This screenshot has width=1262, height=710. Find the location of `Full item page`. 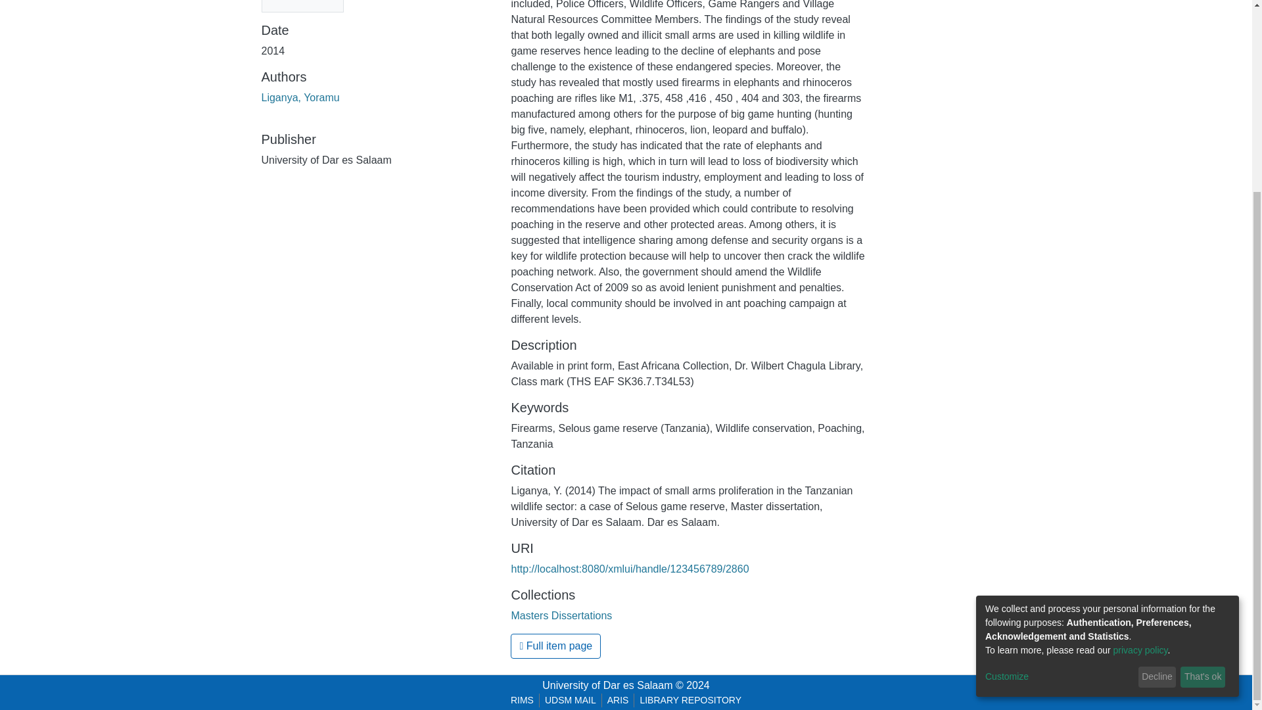

Full item page is located at coordinates (555, 646).